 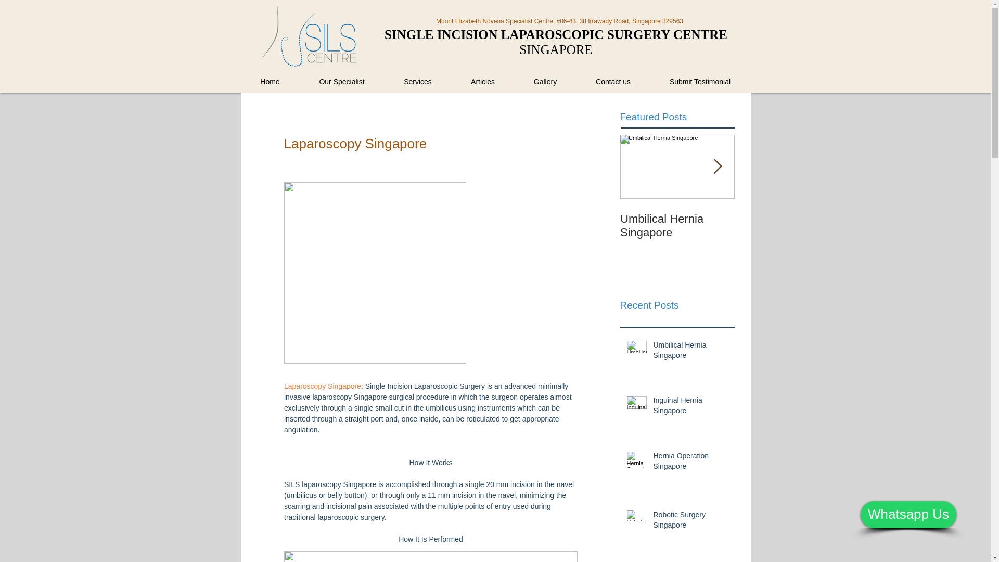 I want to click on Laparoscopy Singapore, so click(x=322, y=386).